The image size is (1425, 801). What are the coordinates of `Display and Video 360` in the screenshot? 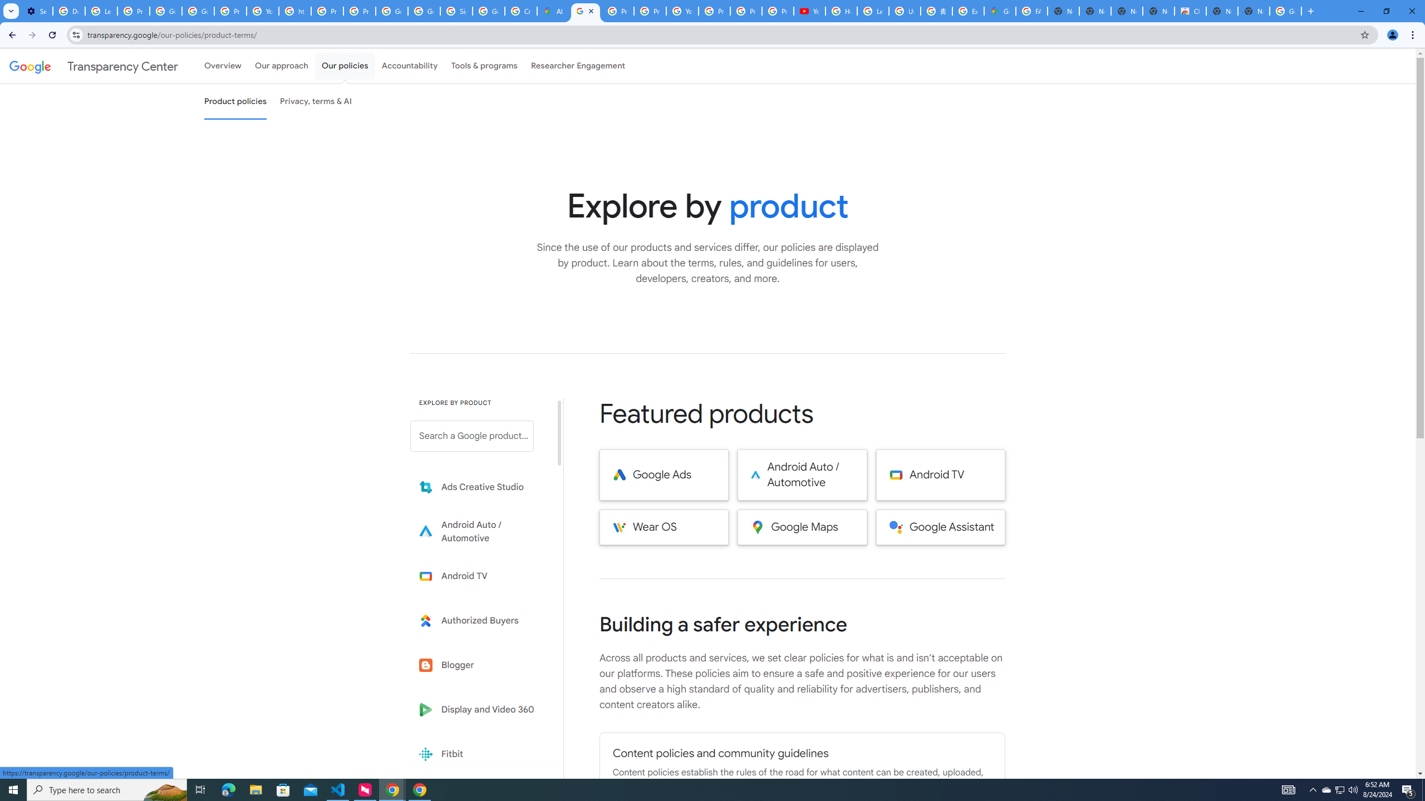 It's located at (480, 710).